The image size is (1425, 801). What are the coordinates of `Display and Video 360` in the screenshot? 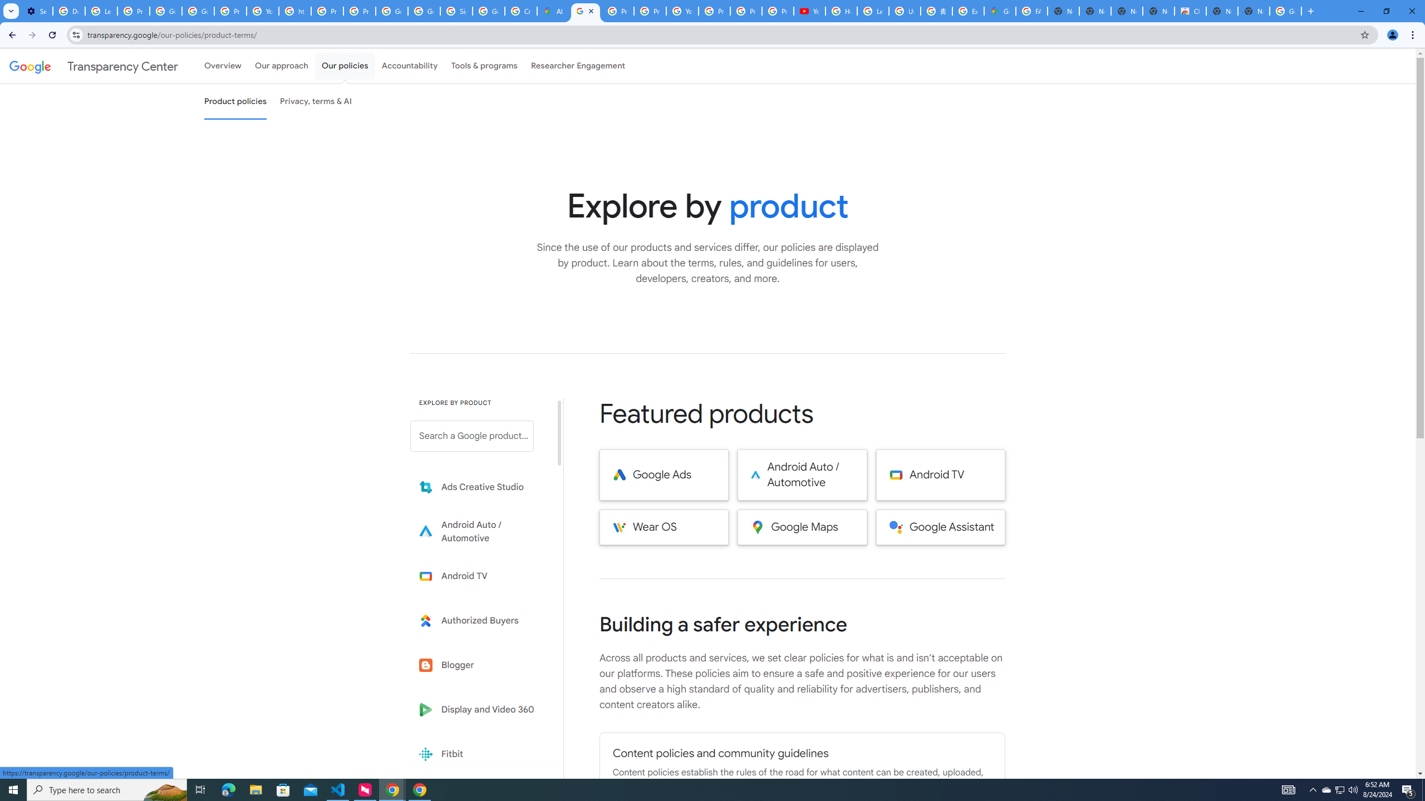 It's located at (480, 710).